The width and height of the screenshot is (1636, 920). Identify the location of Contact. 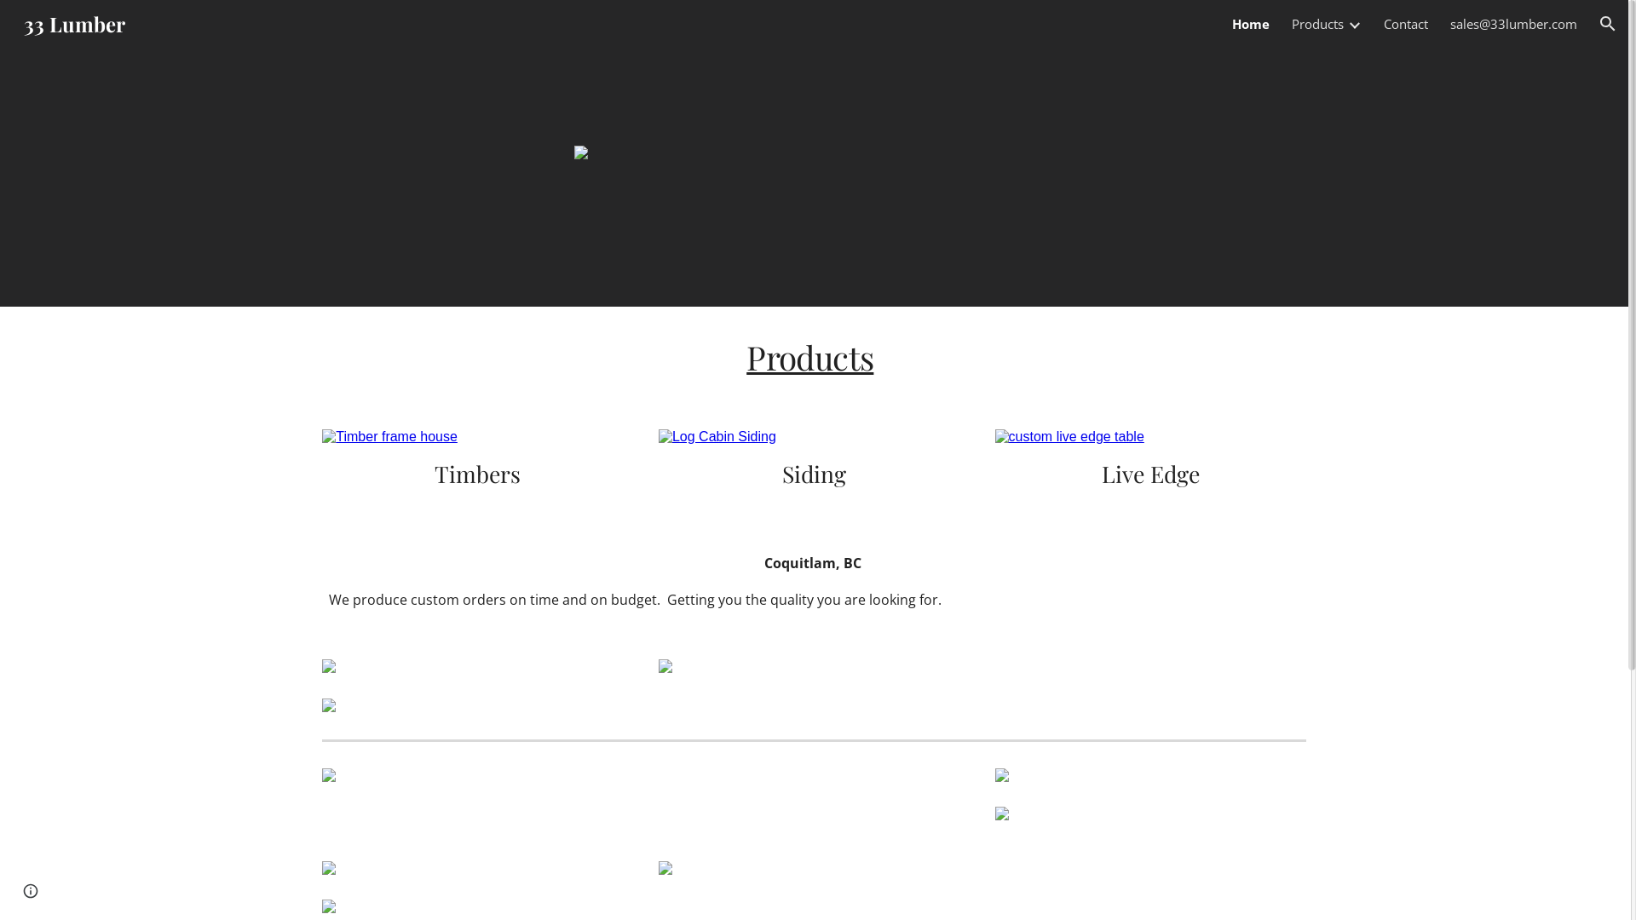
(1406, 24).